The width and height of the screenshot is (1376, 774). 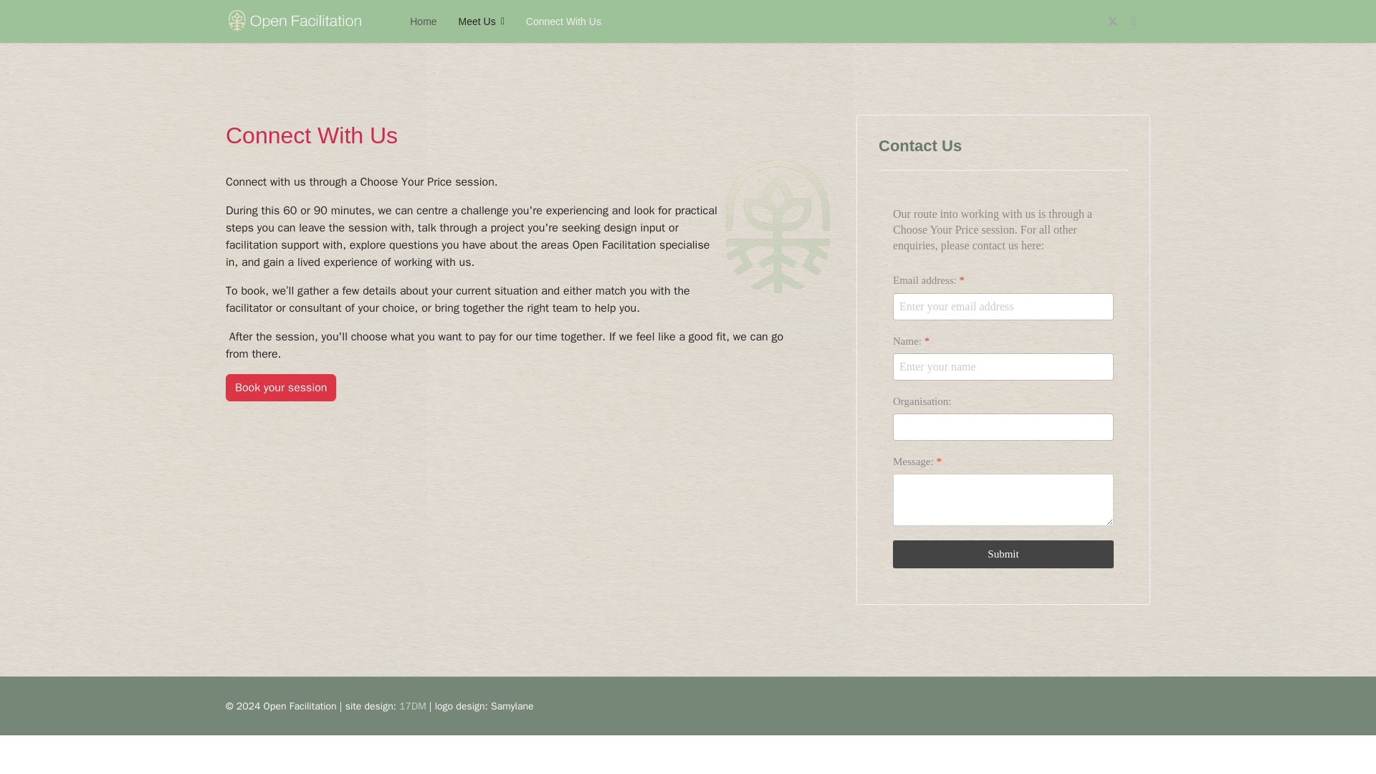 What do you see at coordinates (280, 387) in the screenshot?
I see `Book your session` at bounding box center [280, 387].